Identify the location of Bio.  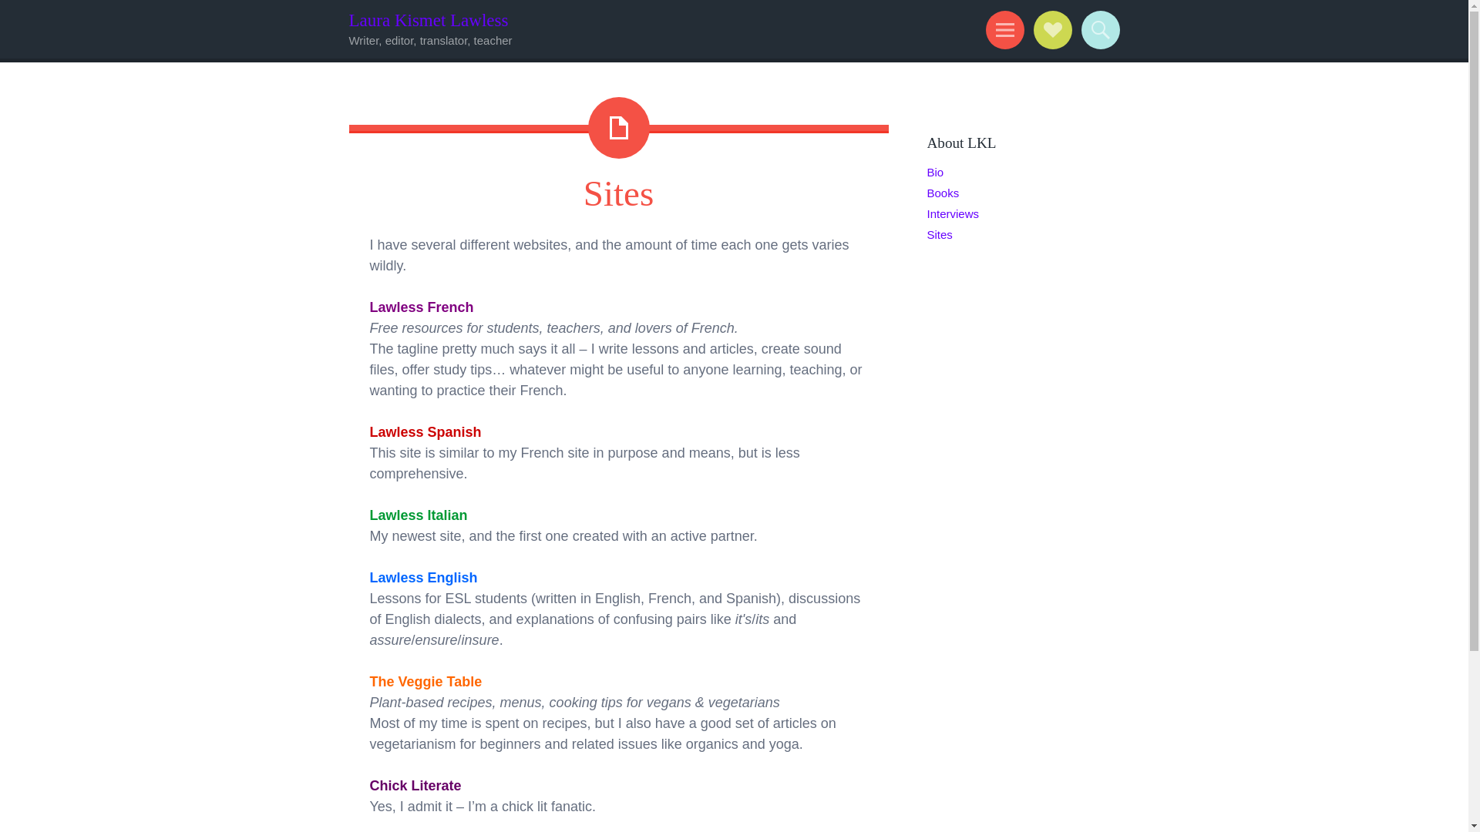
(934, 172).